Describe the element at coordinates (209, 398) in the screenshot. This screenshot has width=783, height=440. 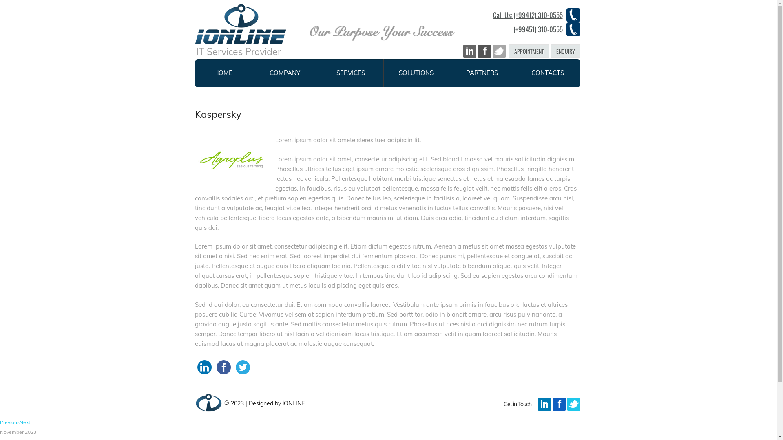
I see `Baku, Azerbaijan` at that location.